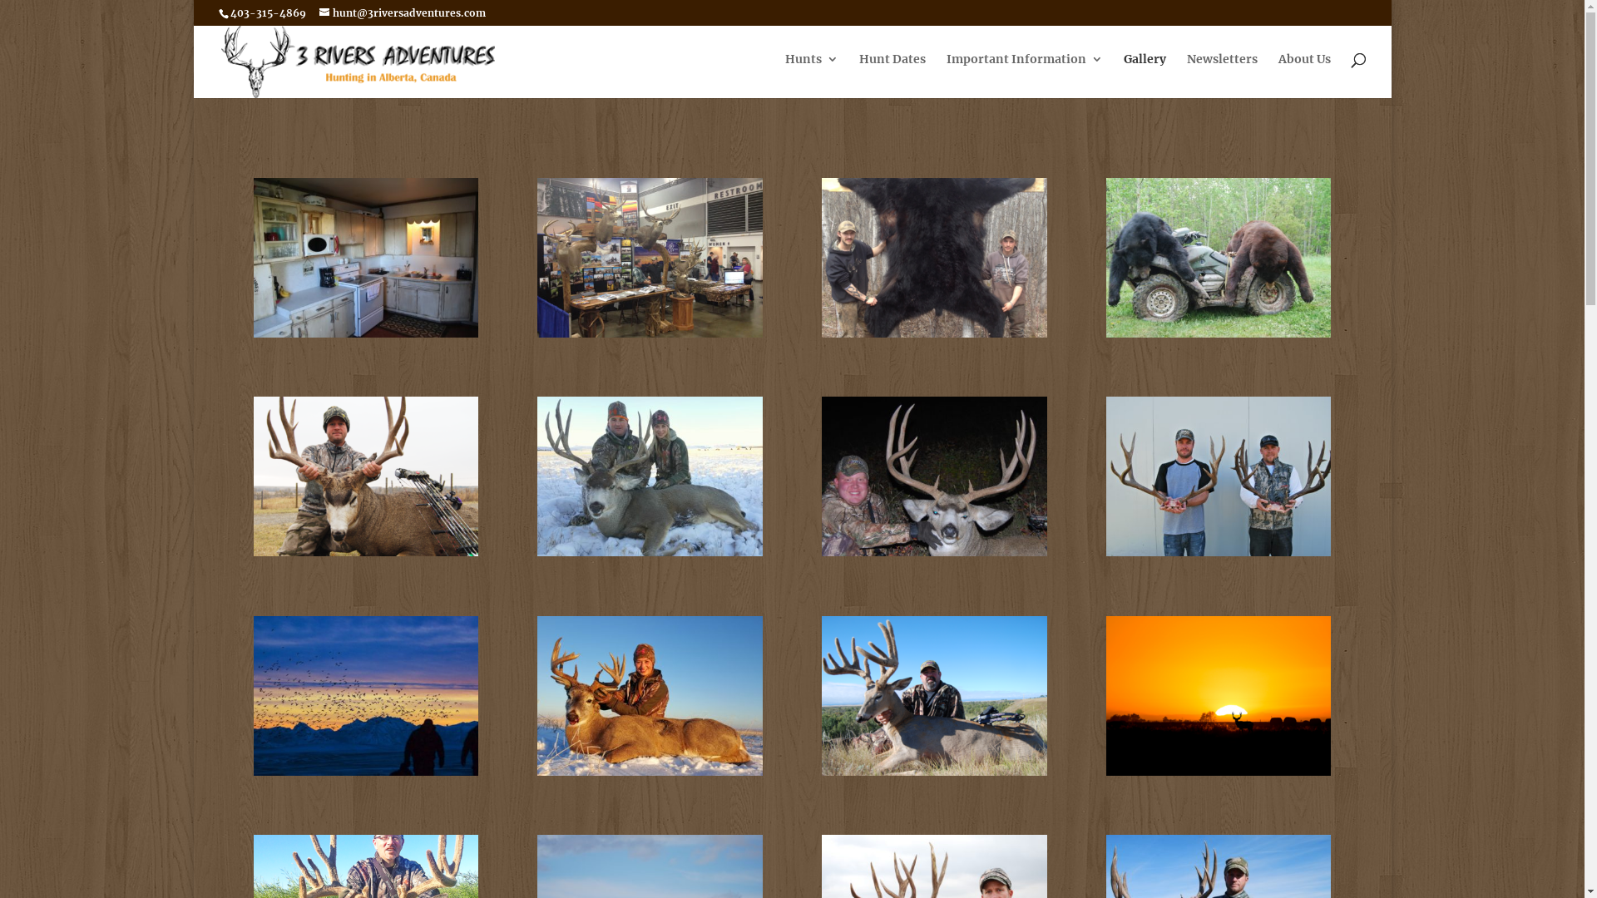 This screenshot has width=1597, height=898. I want to click on BearsOnQuad, so click(1219, 333).